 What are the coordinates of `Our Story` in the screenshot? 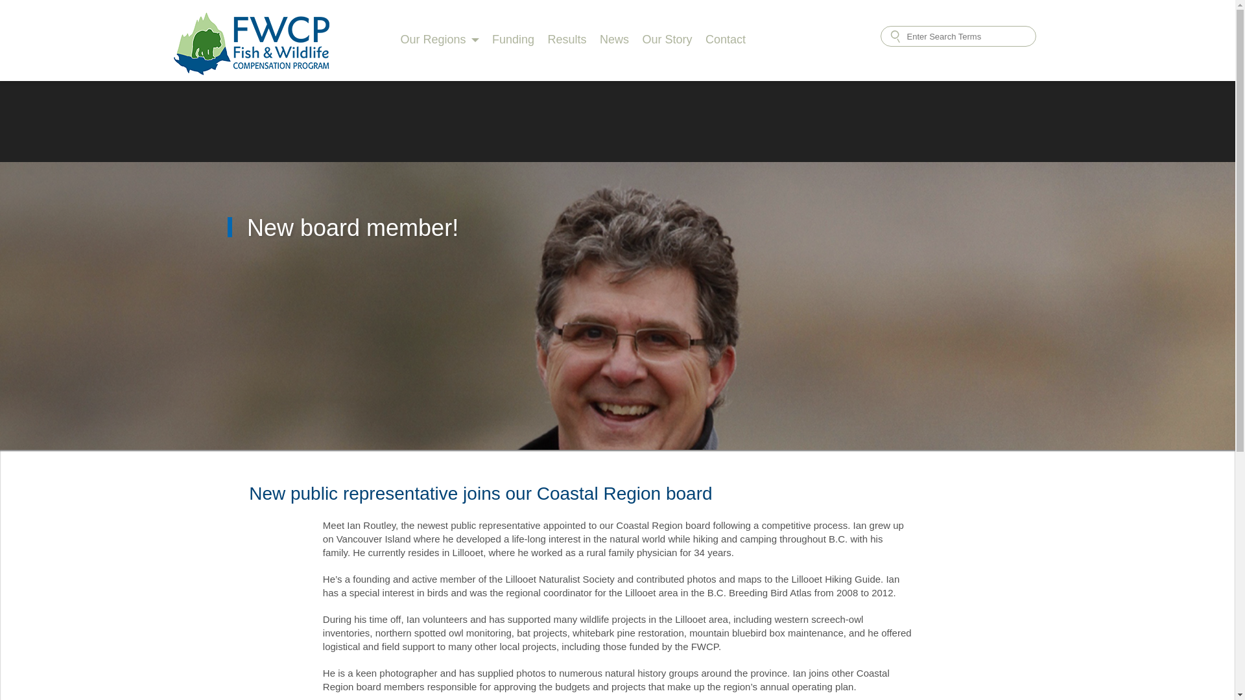 It's located at (667, 40).